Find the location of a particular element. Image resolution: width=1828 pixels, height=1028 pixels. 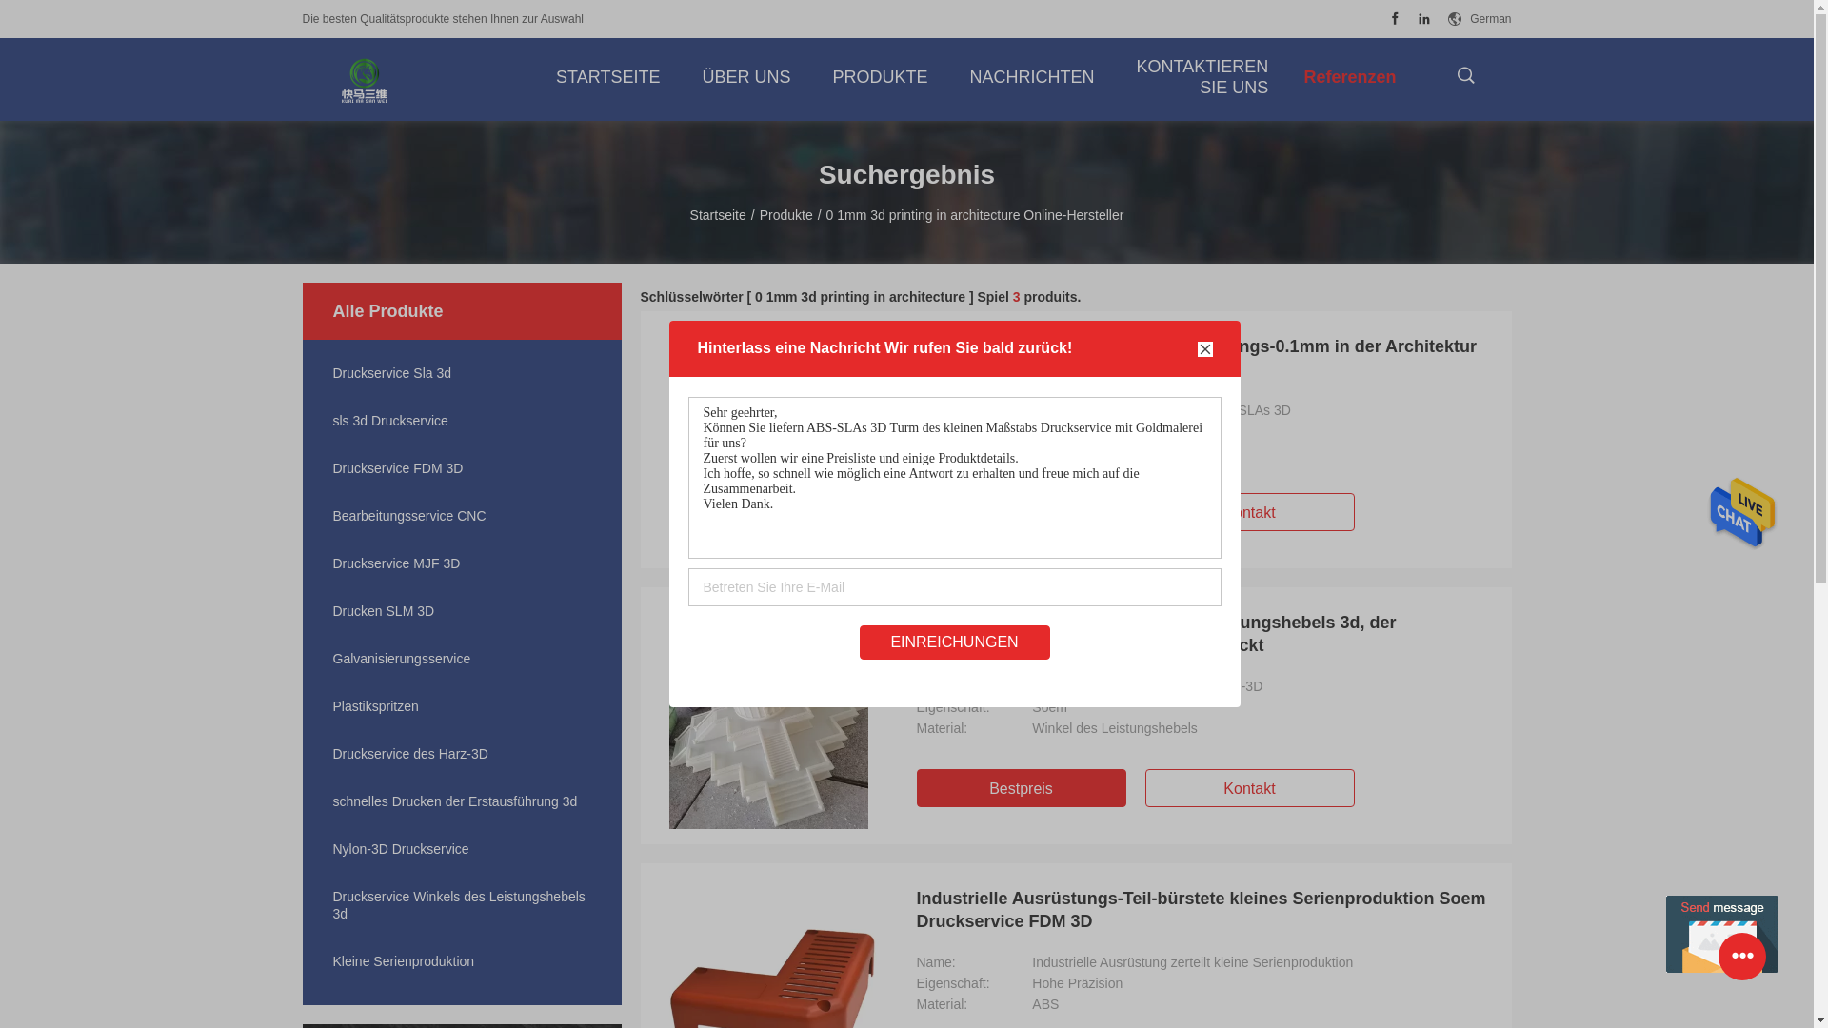

Nylon-3D Druckservice is located at coordinates (463, 849).